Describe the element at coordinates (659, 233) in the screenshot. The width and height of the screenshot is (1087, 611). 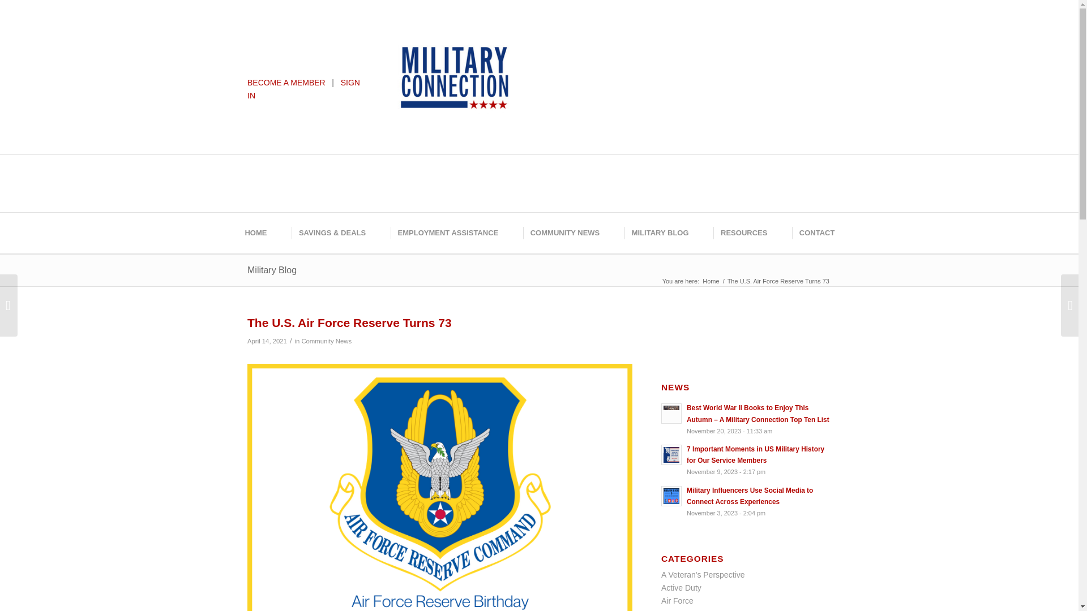
I see `MILITARY BLOG` at that location.